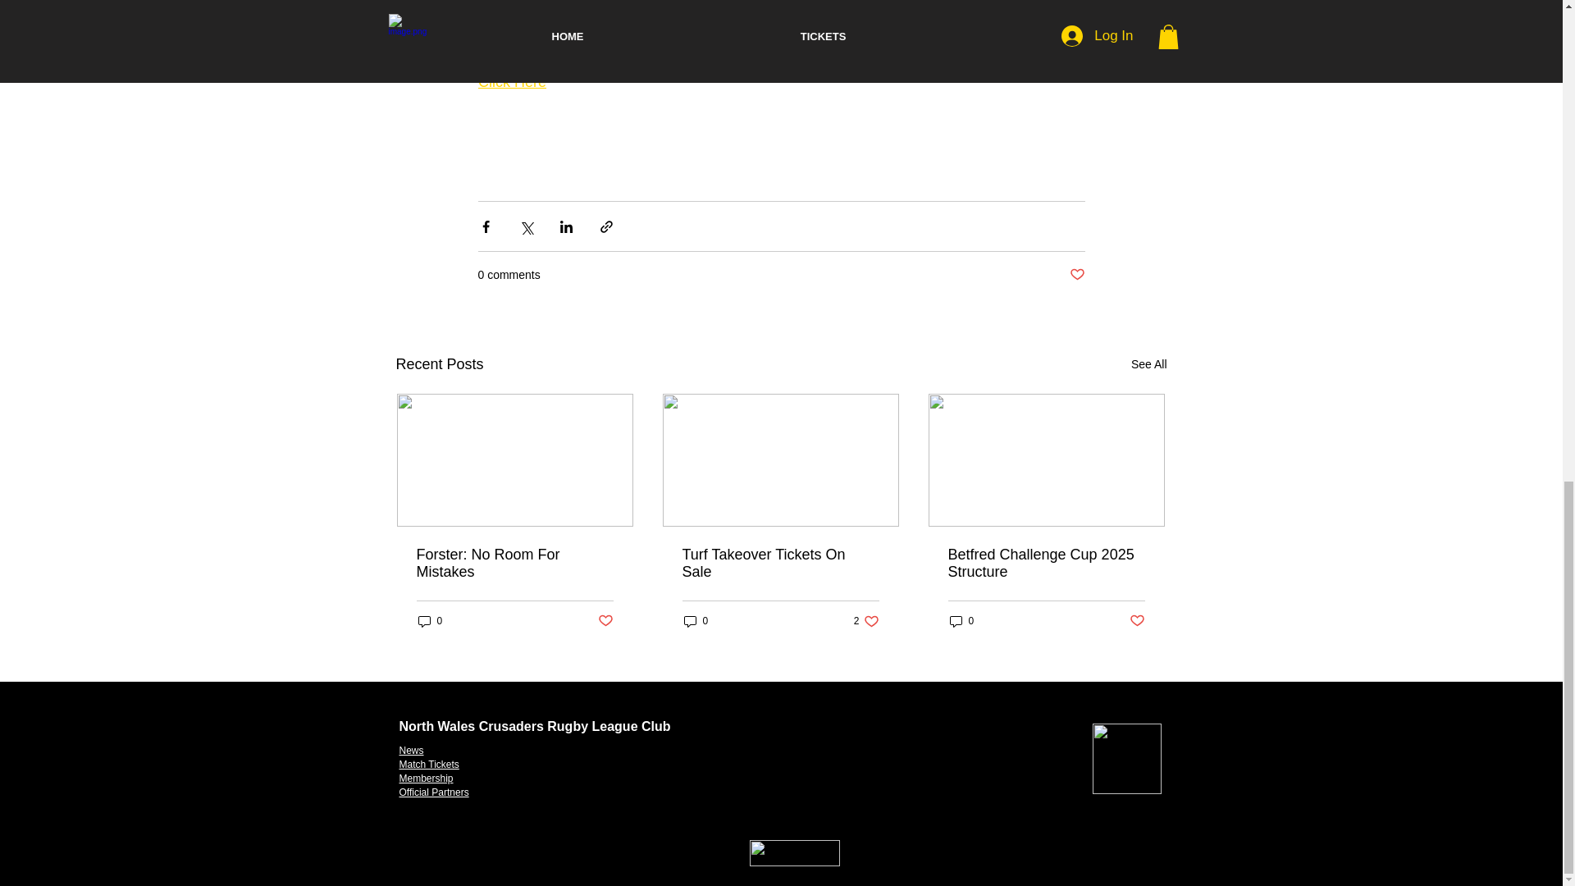 The image size is (1575, 886). What do you see at coordinates (696, 621) in the screenshot?
I see `0` at bounding box center [696, 621].